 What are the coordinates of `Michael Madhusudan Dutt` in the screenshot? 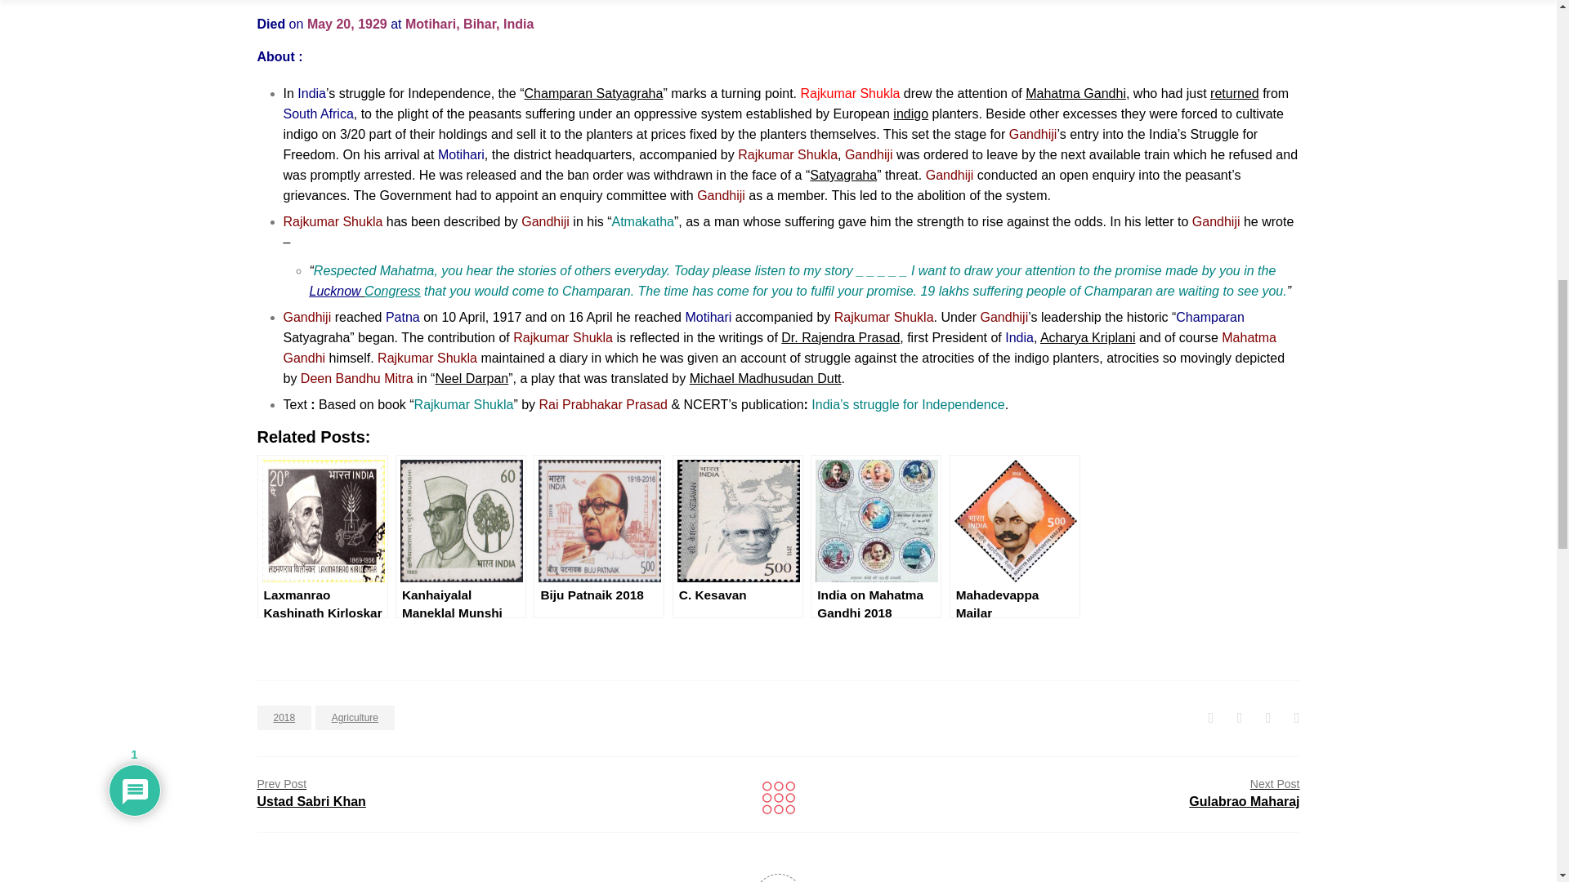 It's located at (765, 377).